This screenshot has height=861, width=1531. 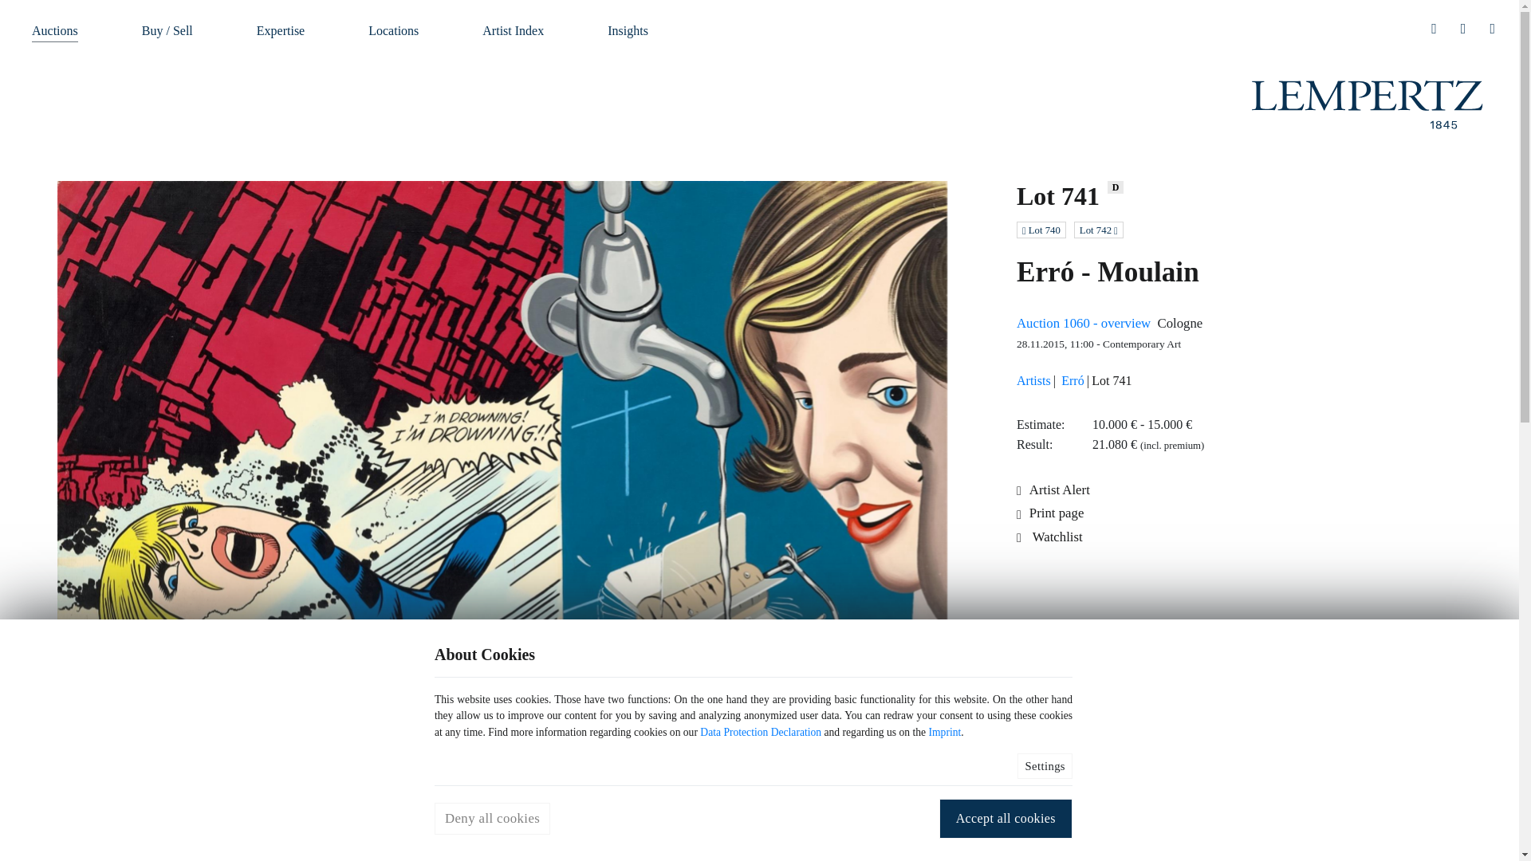 I want to click on search, so click(x=1463, y=27).